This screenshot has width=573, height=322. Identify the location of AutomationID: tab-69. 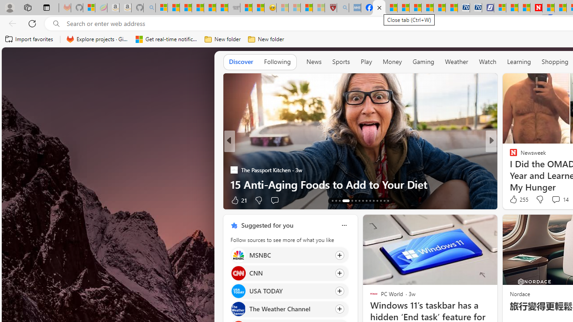
(343, 200).